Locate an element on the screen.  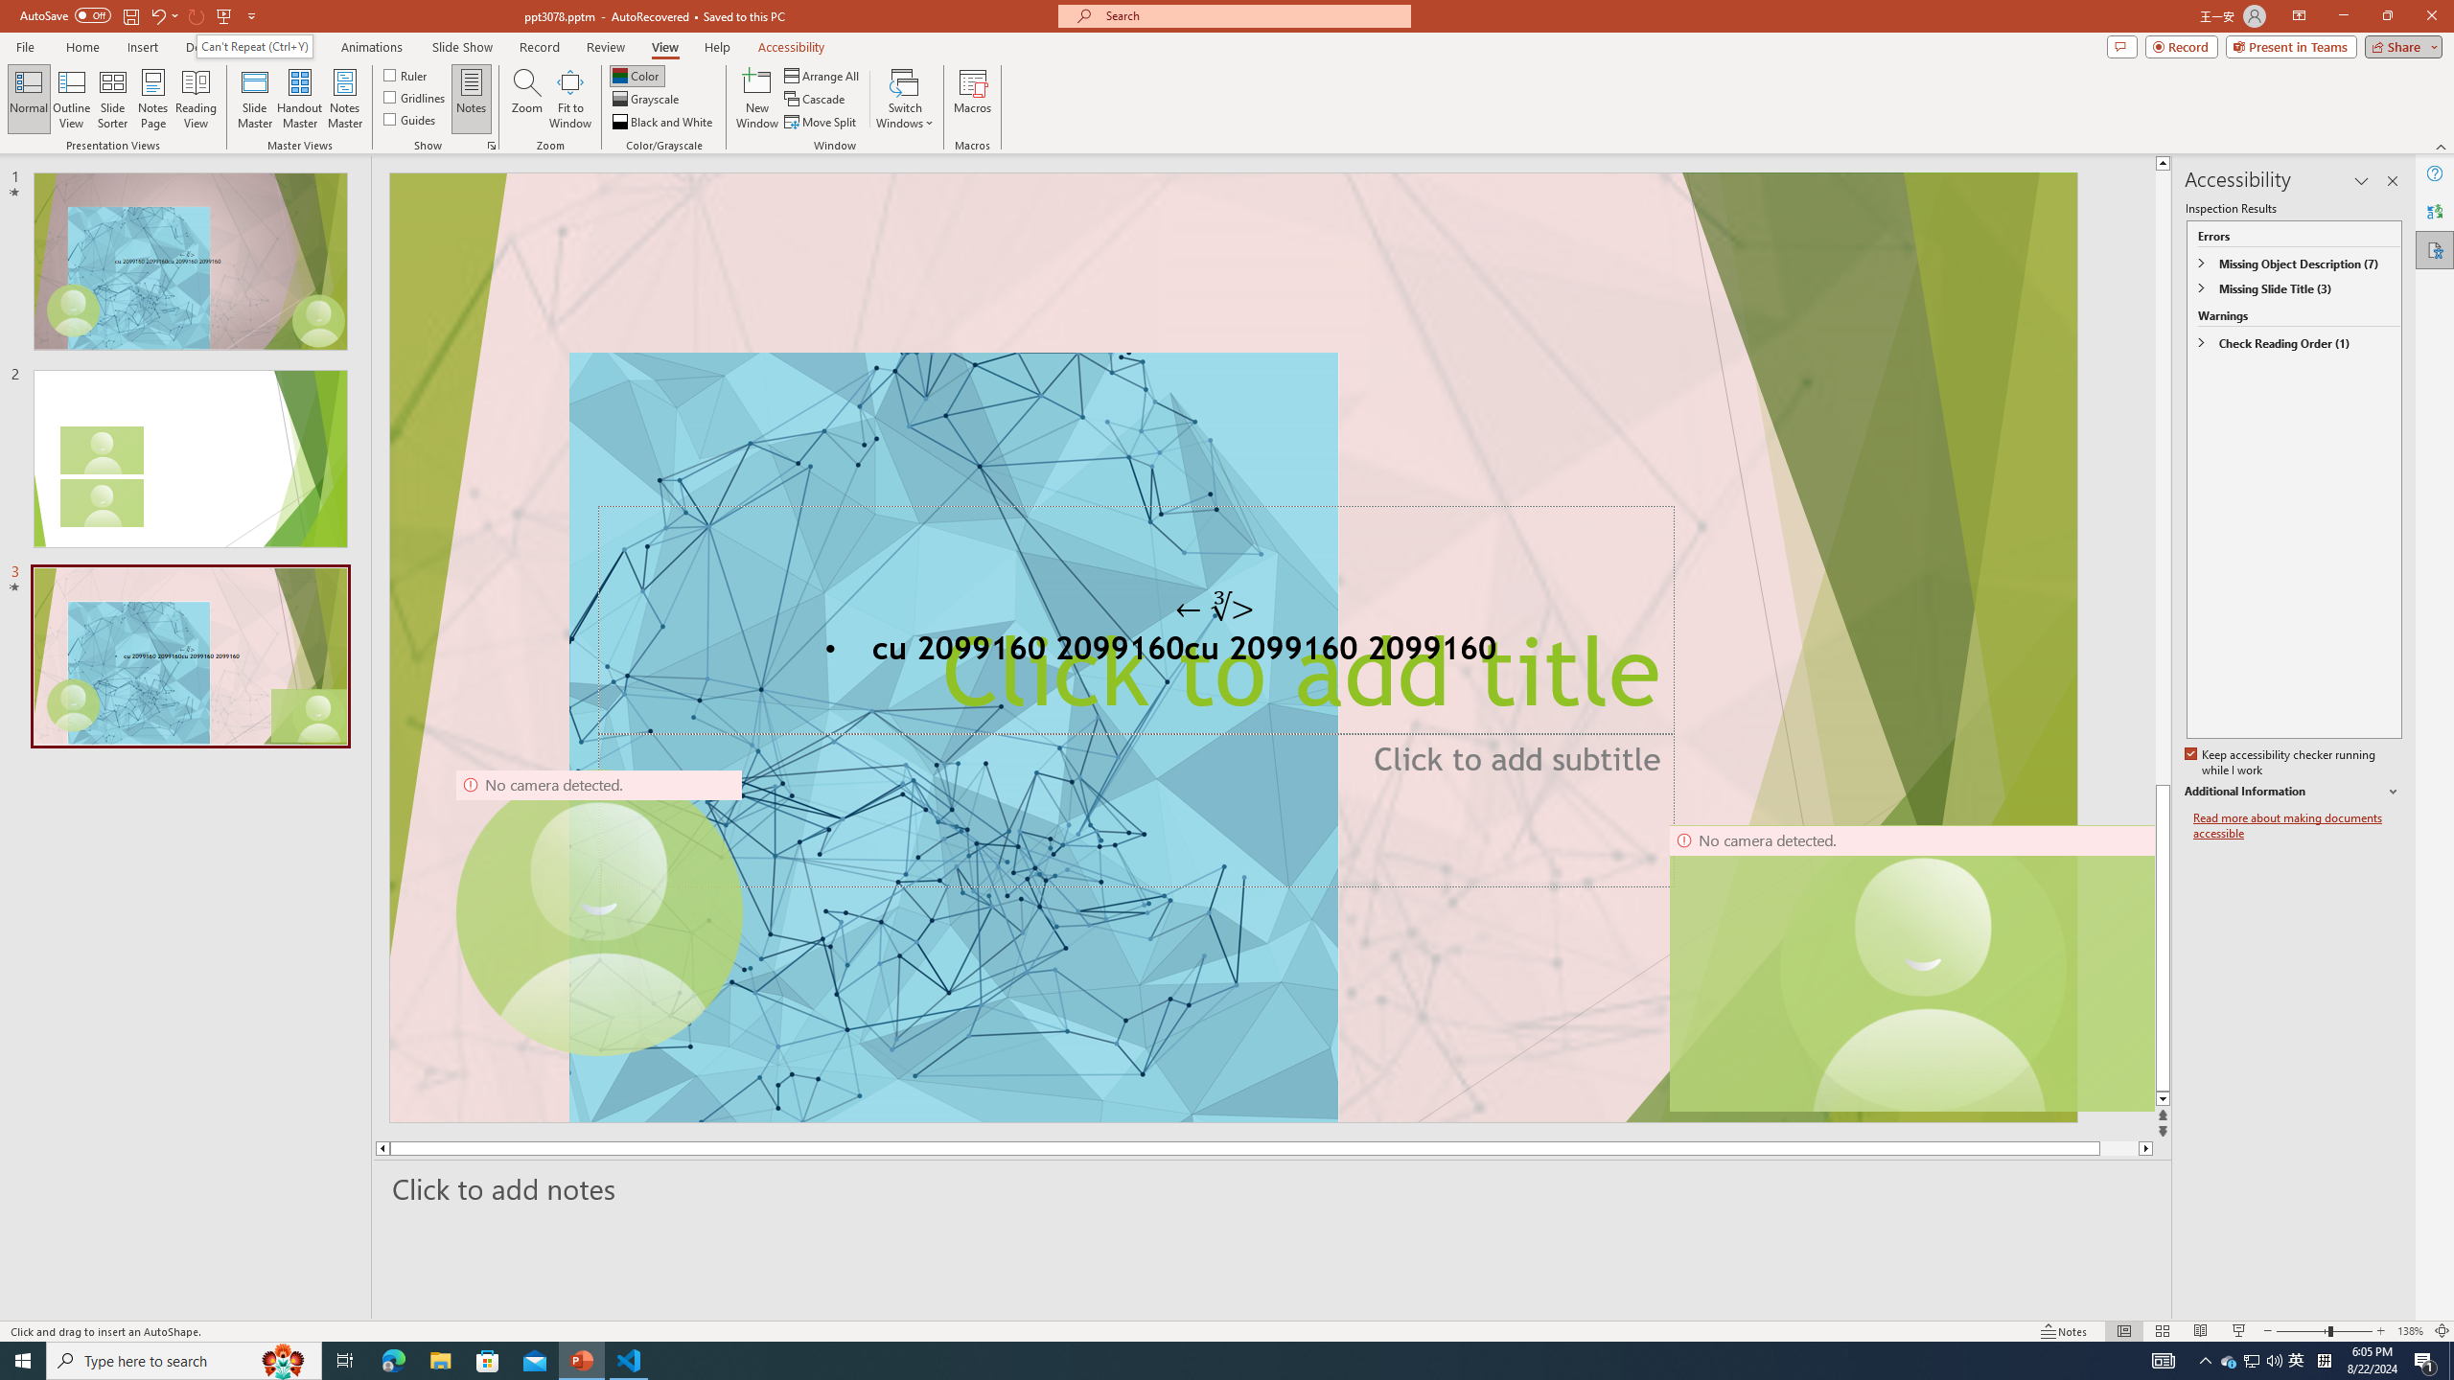
Black and White is located at coordinates (663, 123).